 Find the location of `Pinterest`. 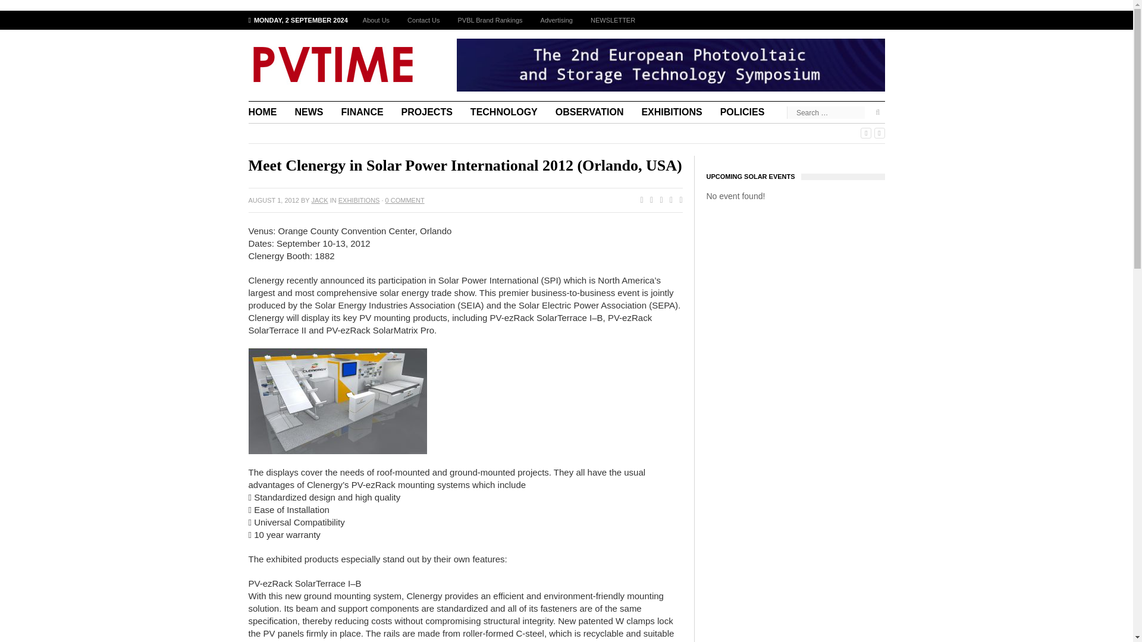

Pinterest is located at coordinates (669, 200).